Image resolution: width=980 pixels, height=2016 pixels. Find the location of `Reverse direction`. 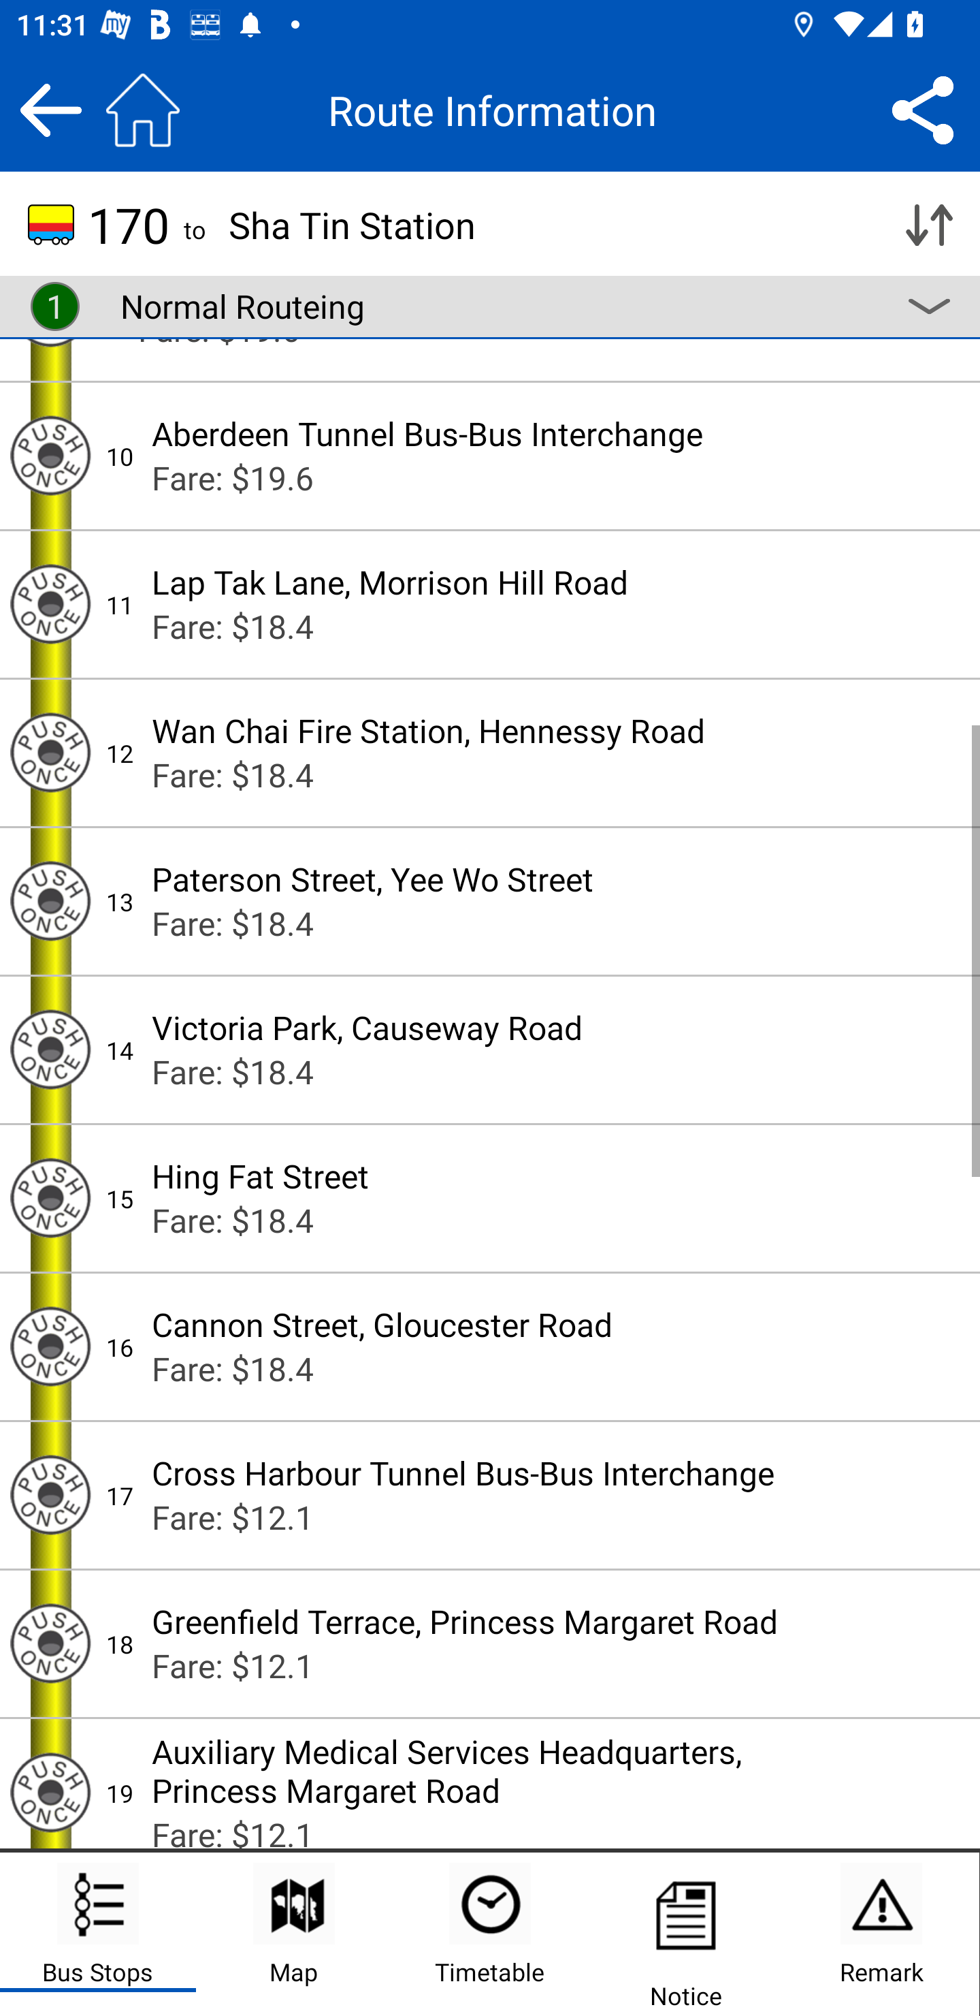

Reverse direction is located at coordinates (928, 225).